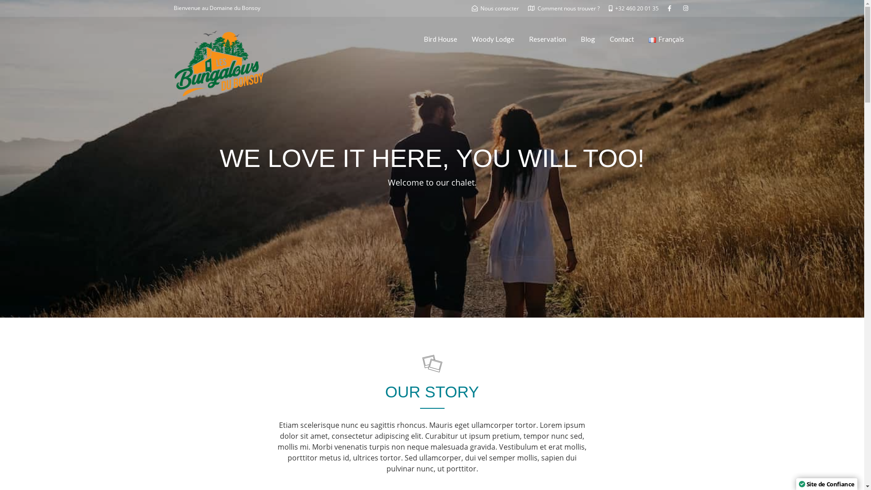 Image resolution: width=871 pixels, height=490 pixels. I want to click on Reservation, so click(548, 39).